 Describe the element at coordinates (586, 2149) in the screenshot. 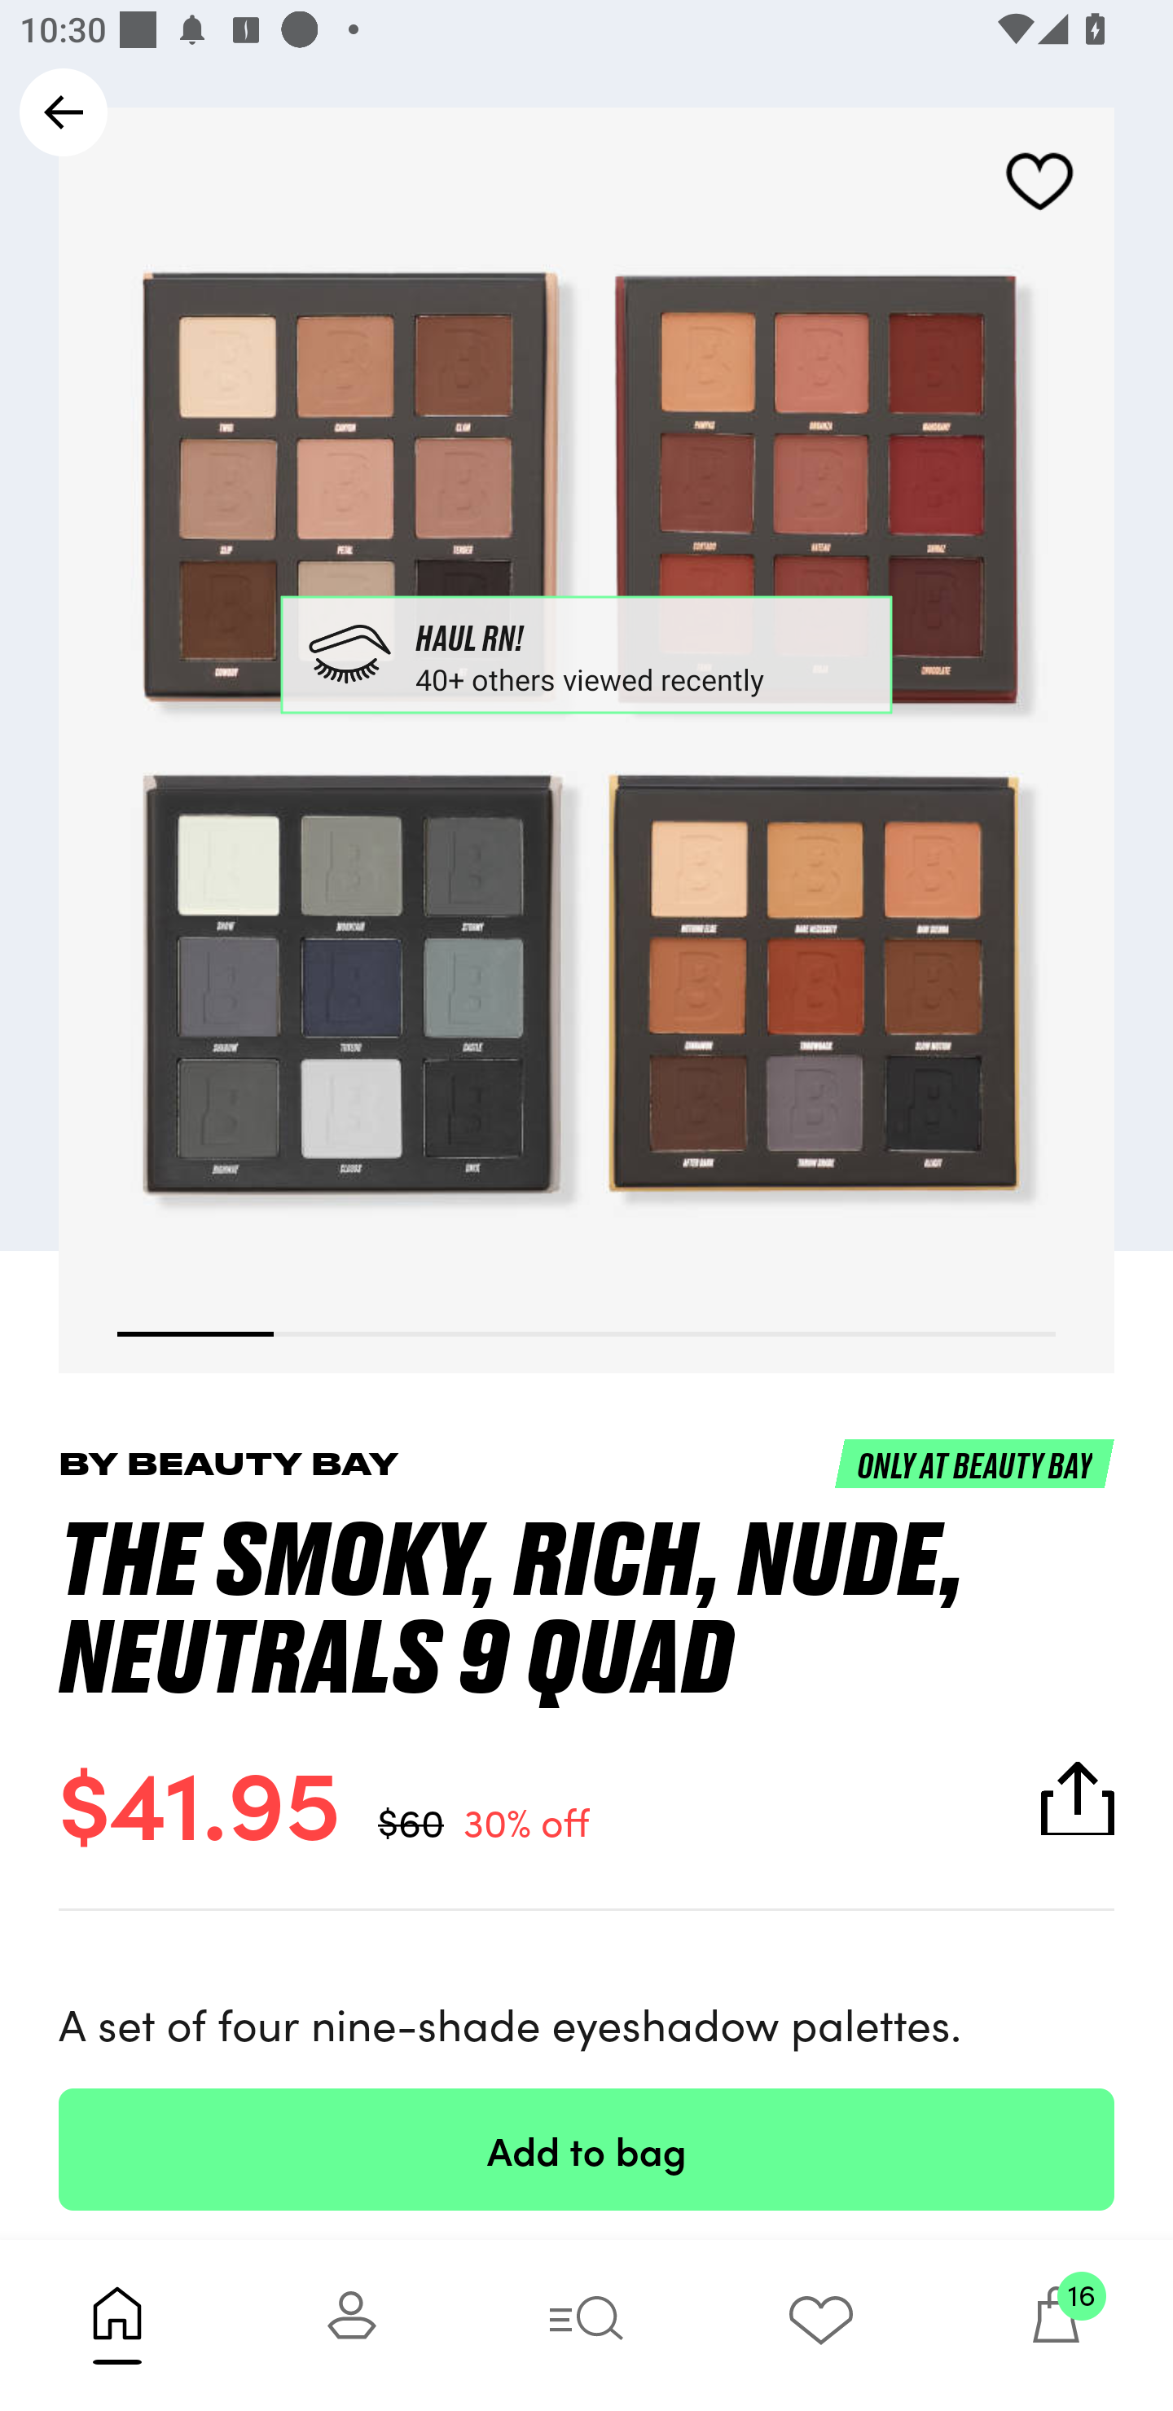

I see `Add to bag` at that location.